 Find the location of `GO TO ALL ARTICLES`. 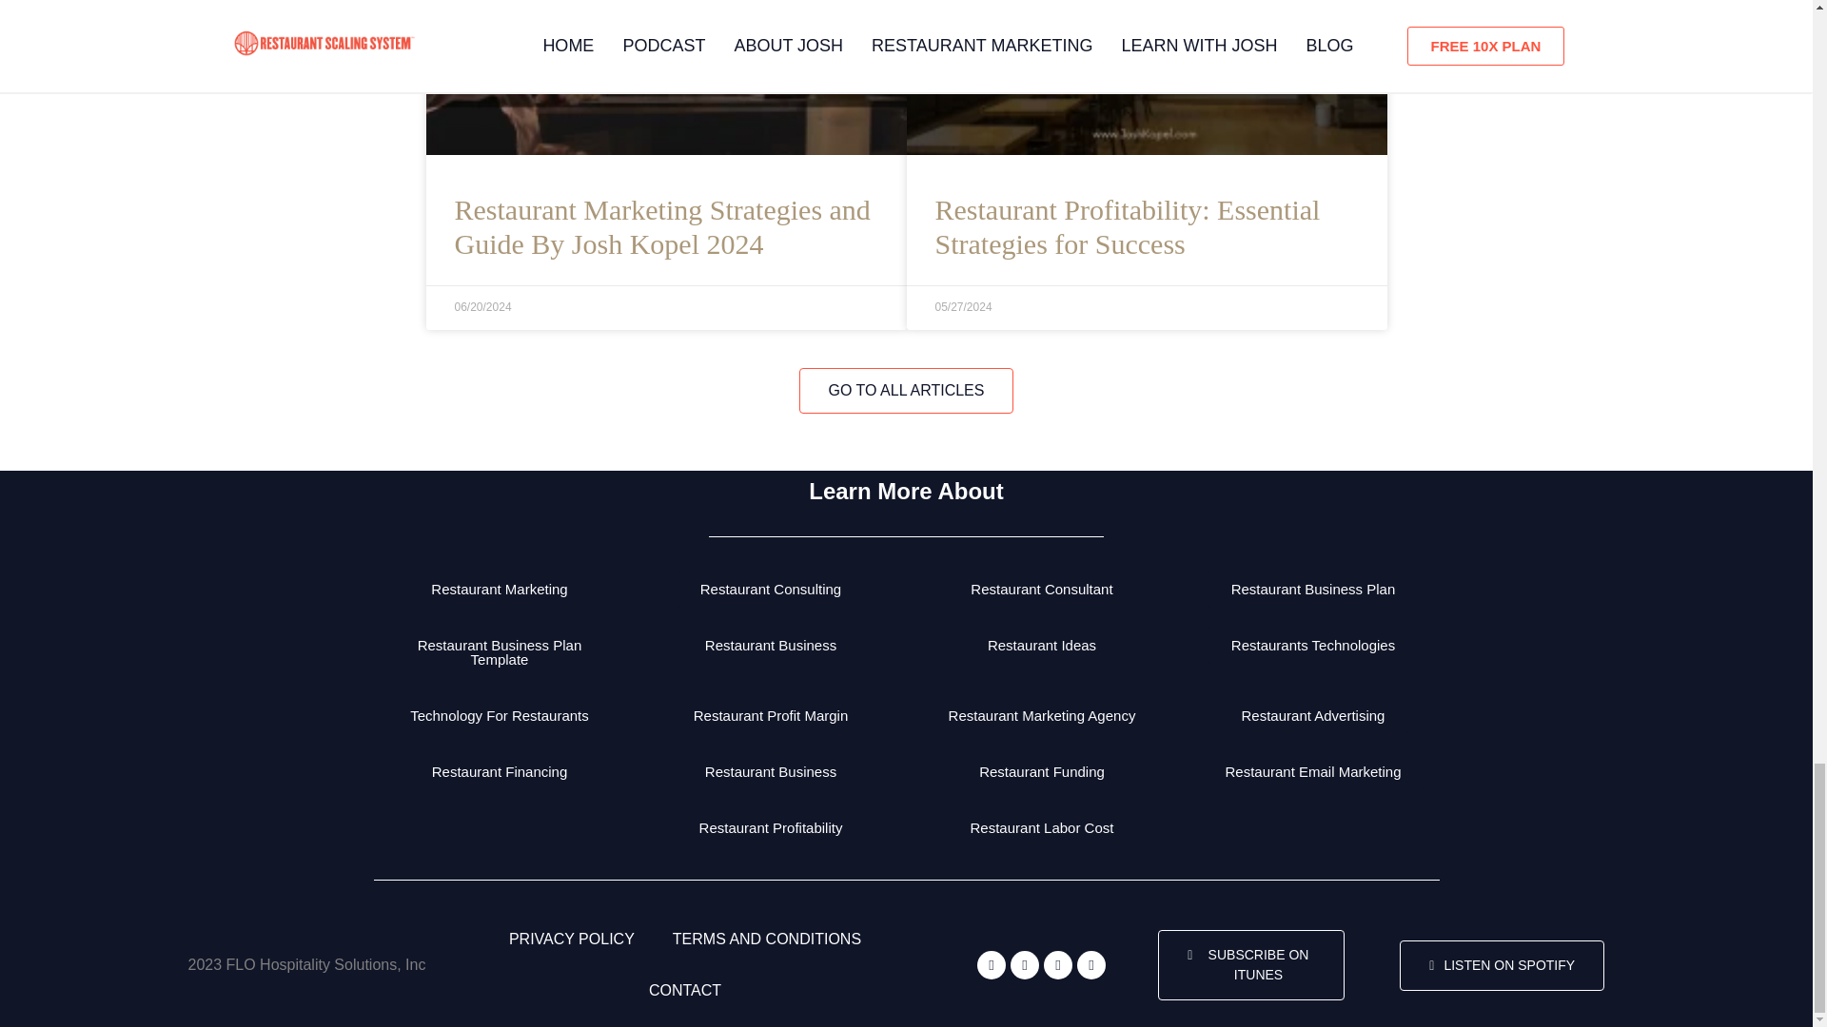

GO TO ALL ARTICLES is located at coordinates (906, 390).